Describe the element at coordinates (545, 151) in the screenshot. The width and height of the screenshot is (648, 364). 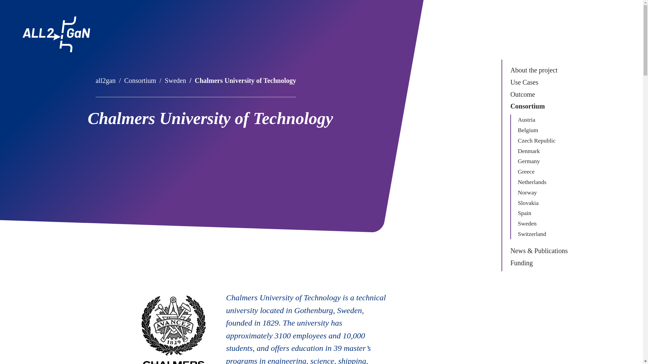
I see `Denmark` at that location.